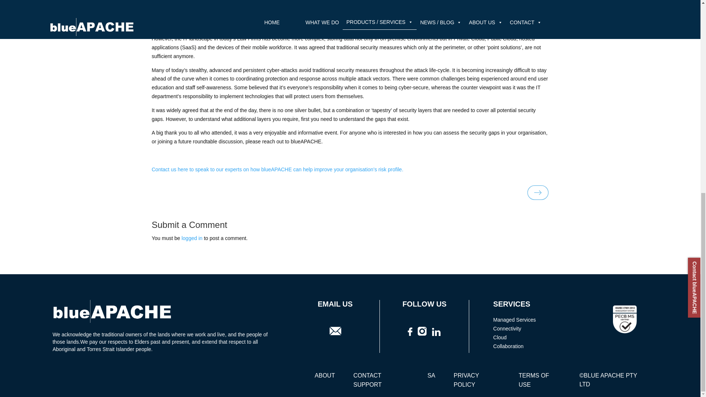  I want to click on Next Post, so click(538, 198).